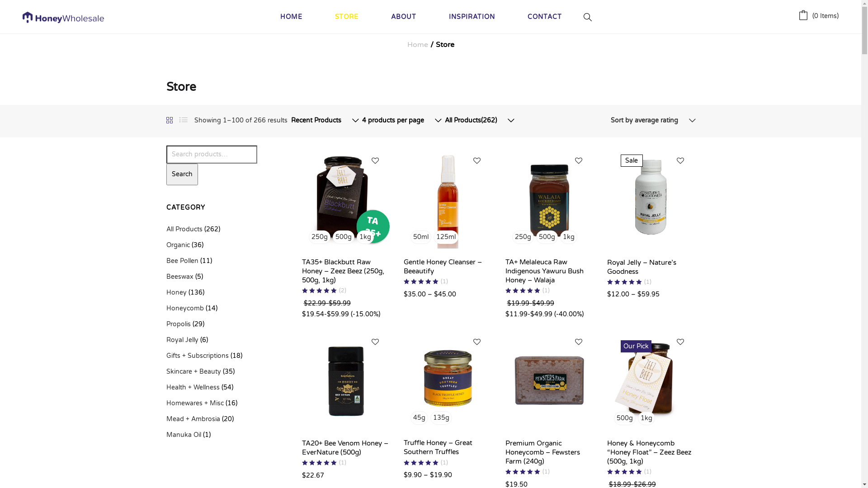 This screenshot has width=868, height=488. I want to click on 500g, so click(547, 237).